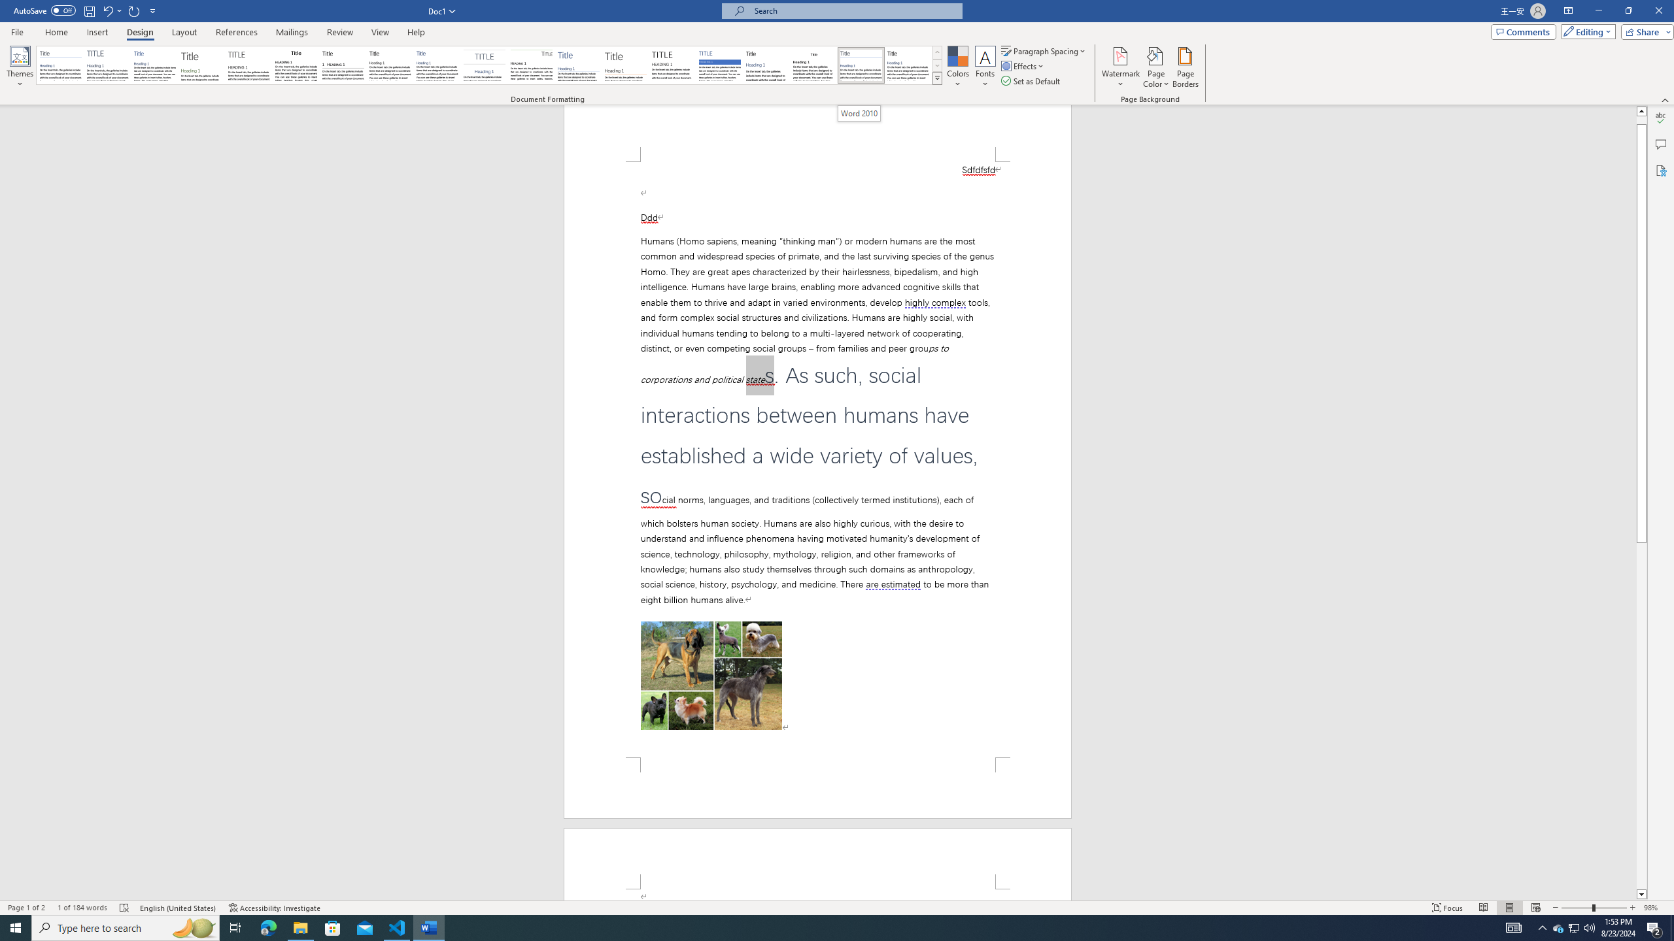 The height and width of the screenshot is (941, 1674). What do you see at coordinates (813, 65) in the screenshot?
I see `Word 2003` at bounding box center [813, 65].